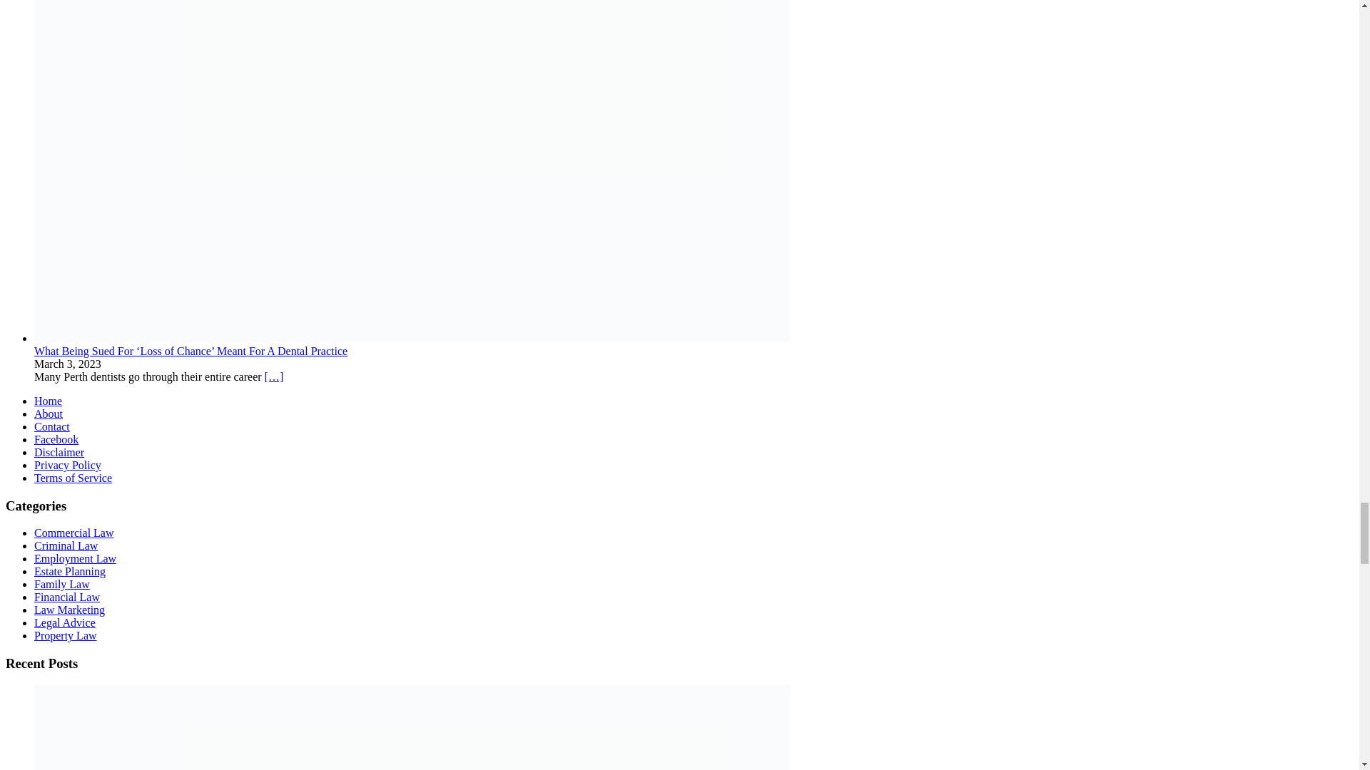  What do you see at coordinates (56, 439) in the screenshot?
I see `Facebook` at bounding box center [56, 439].